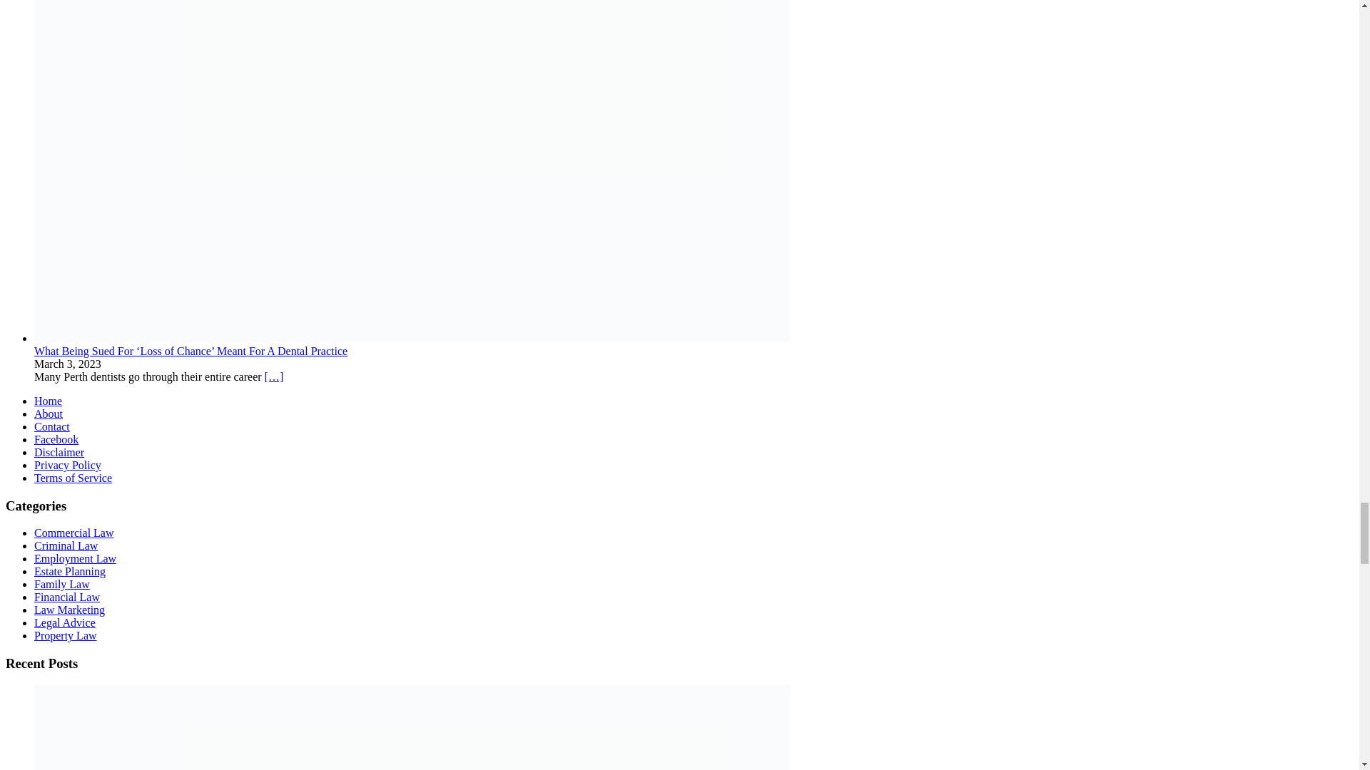  What do you see at coordinates (56, 439) in the screenshot?
I see `Facebook` at bounding box center [56, 439].